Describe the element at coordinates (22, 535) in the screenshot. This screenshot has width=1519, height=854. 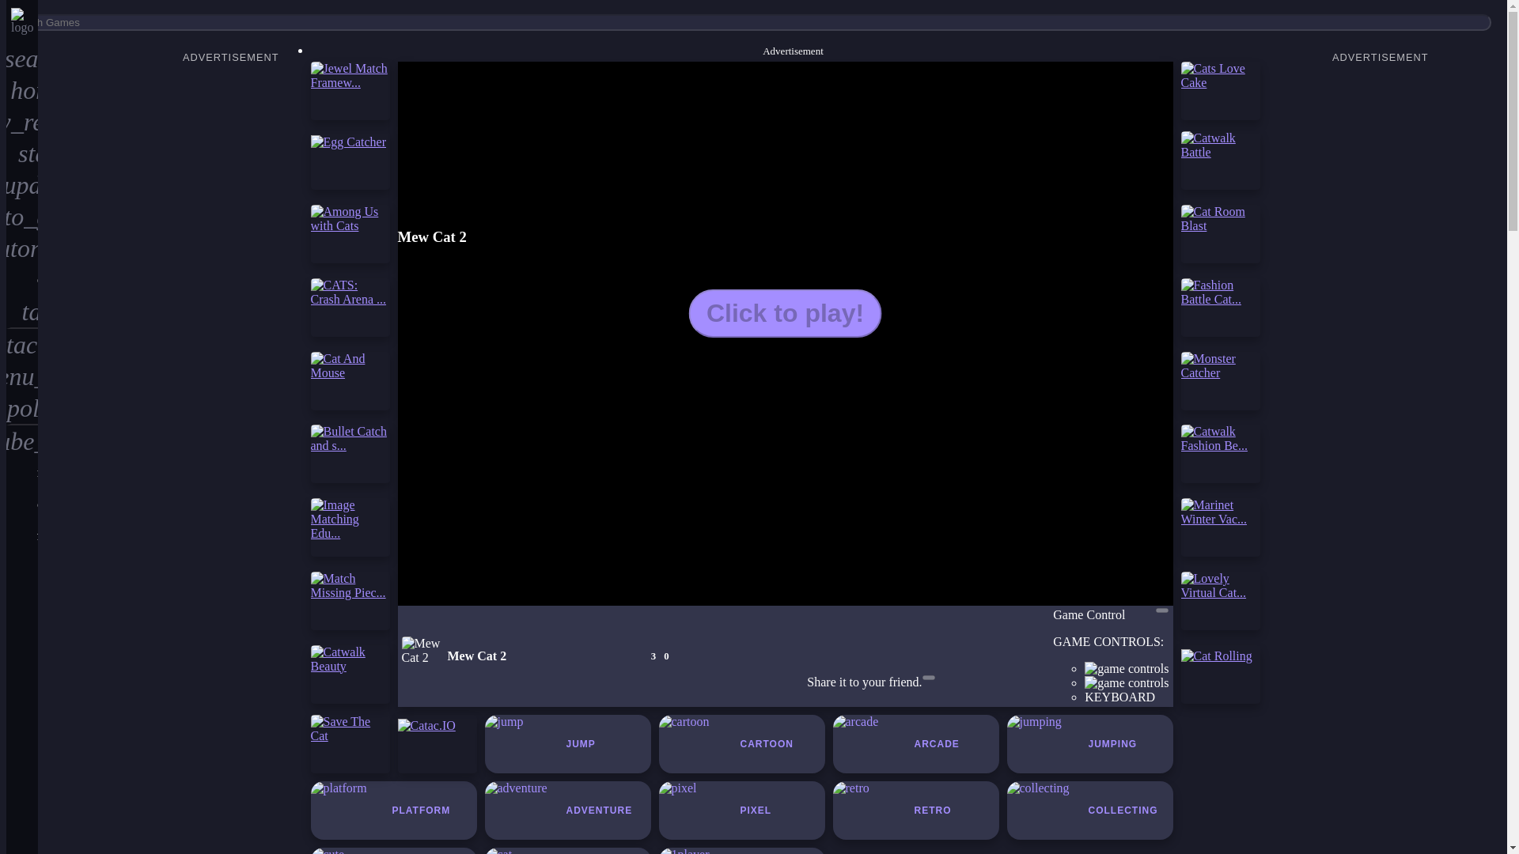
I see `facebook` at that location.